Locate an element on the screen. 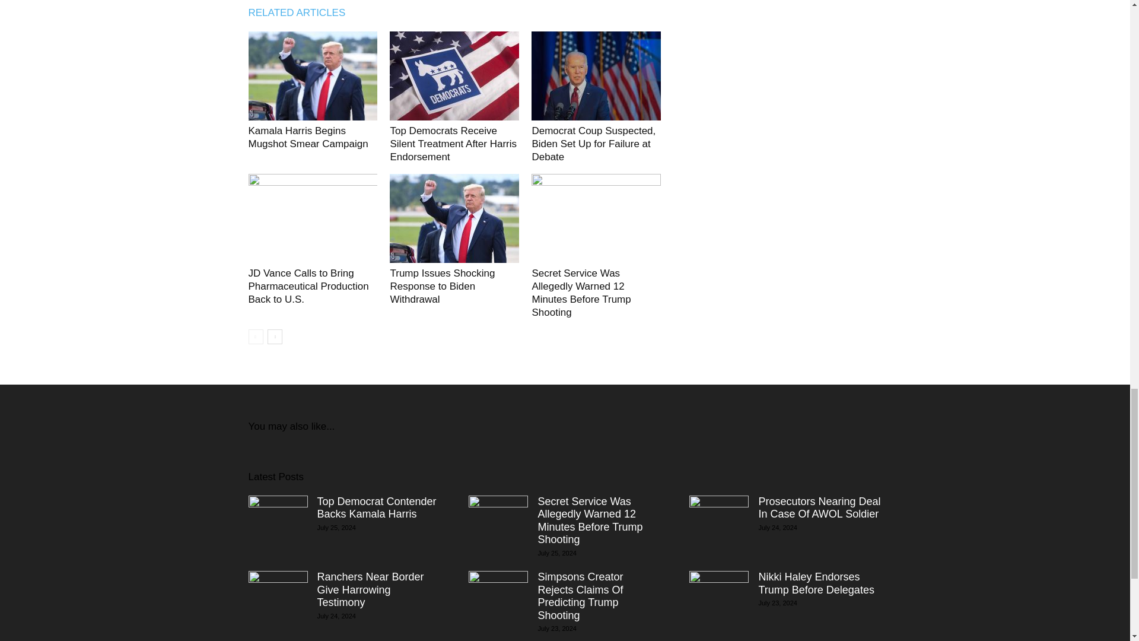 This screenshot has height=641, width=1139. Trump Issues Shocking Response to Biden Withdrawal is located at coordinates (454, 218).